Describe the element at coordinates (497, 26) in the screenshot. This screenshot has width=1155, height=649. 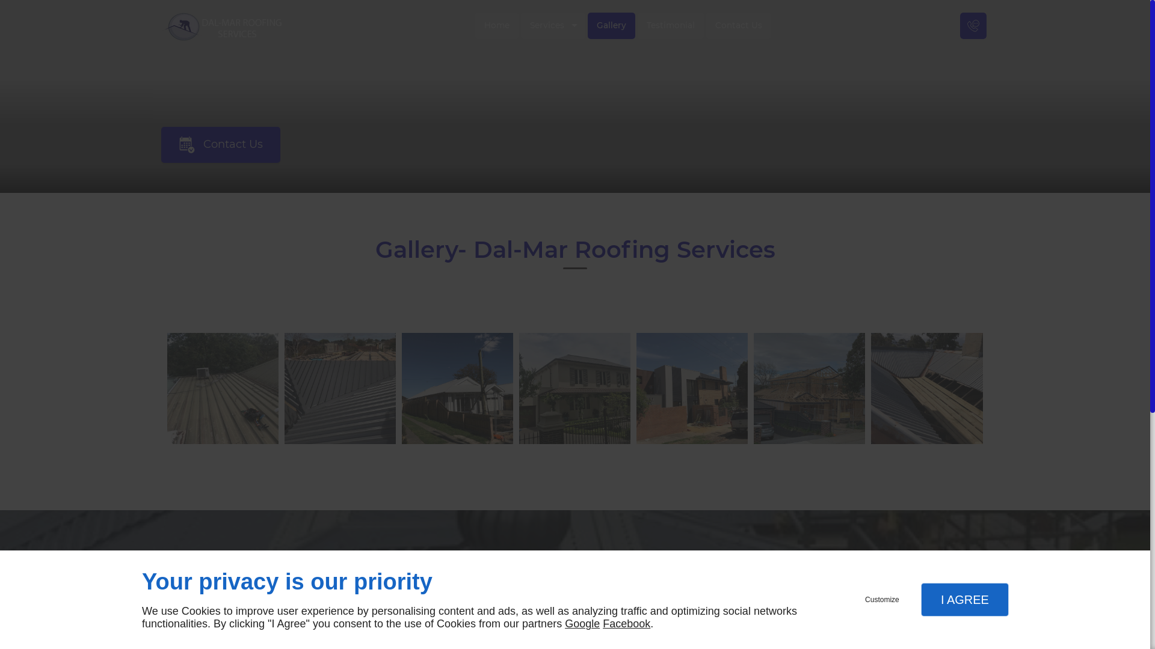
I see `Home` at that location.